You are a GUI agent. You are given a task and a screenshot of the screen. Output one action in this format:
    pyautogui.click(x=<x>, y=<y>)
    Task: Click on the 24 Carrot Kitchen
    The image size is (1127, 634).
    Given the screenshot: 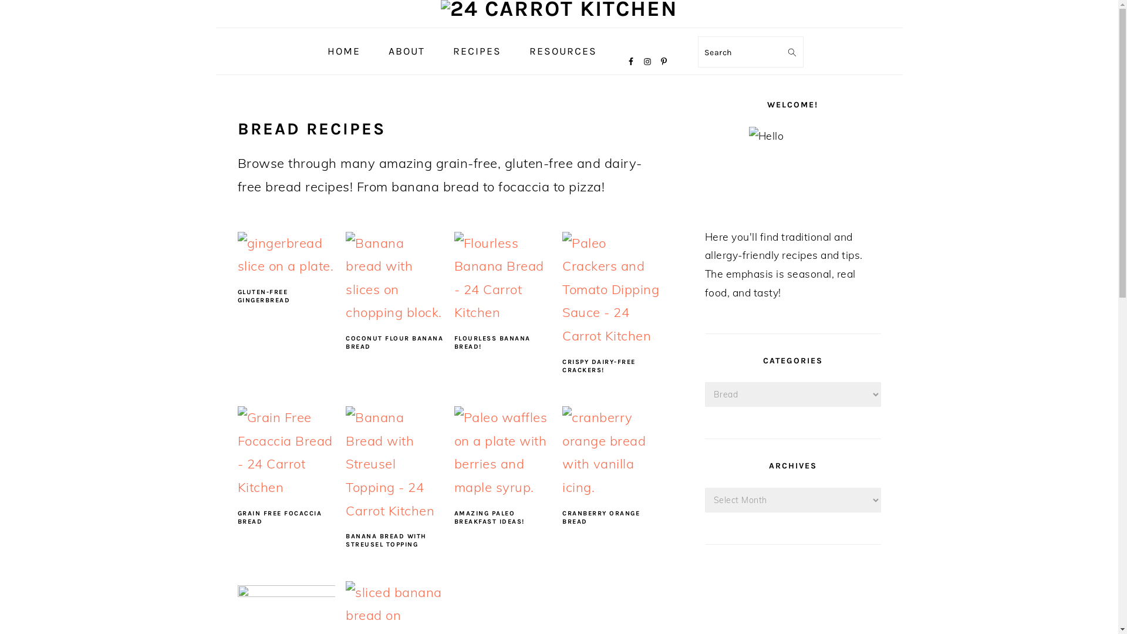 What is the action you would take?
    pyautogui.click(x=559, y=9)
    